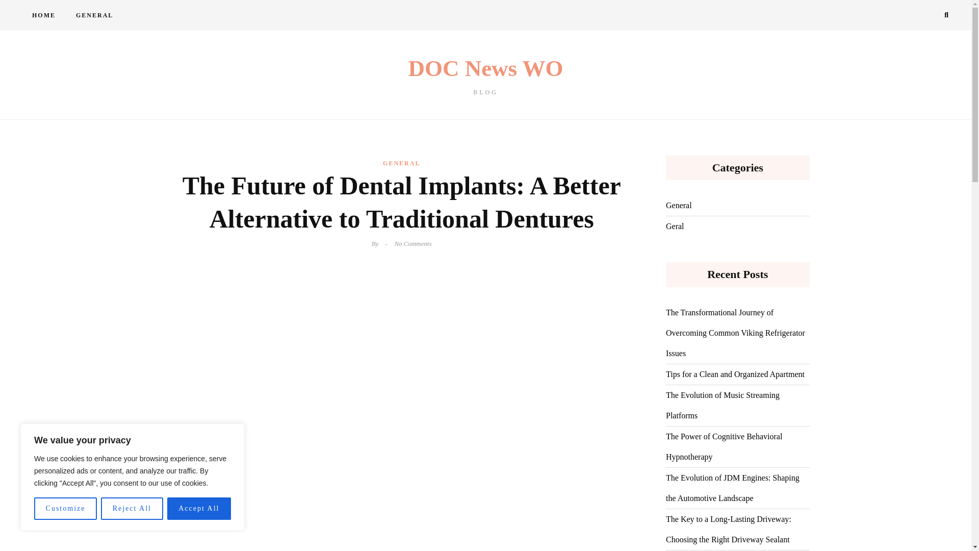  What do you see at coordinates (65, 509) in the screenshot?
I see `Customize` at bounding box center [65, 509].